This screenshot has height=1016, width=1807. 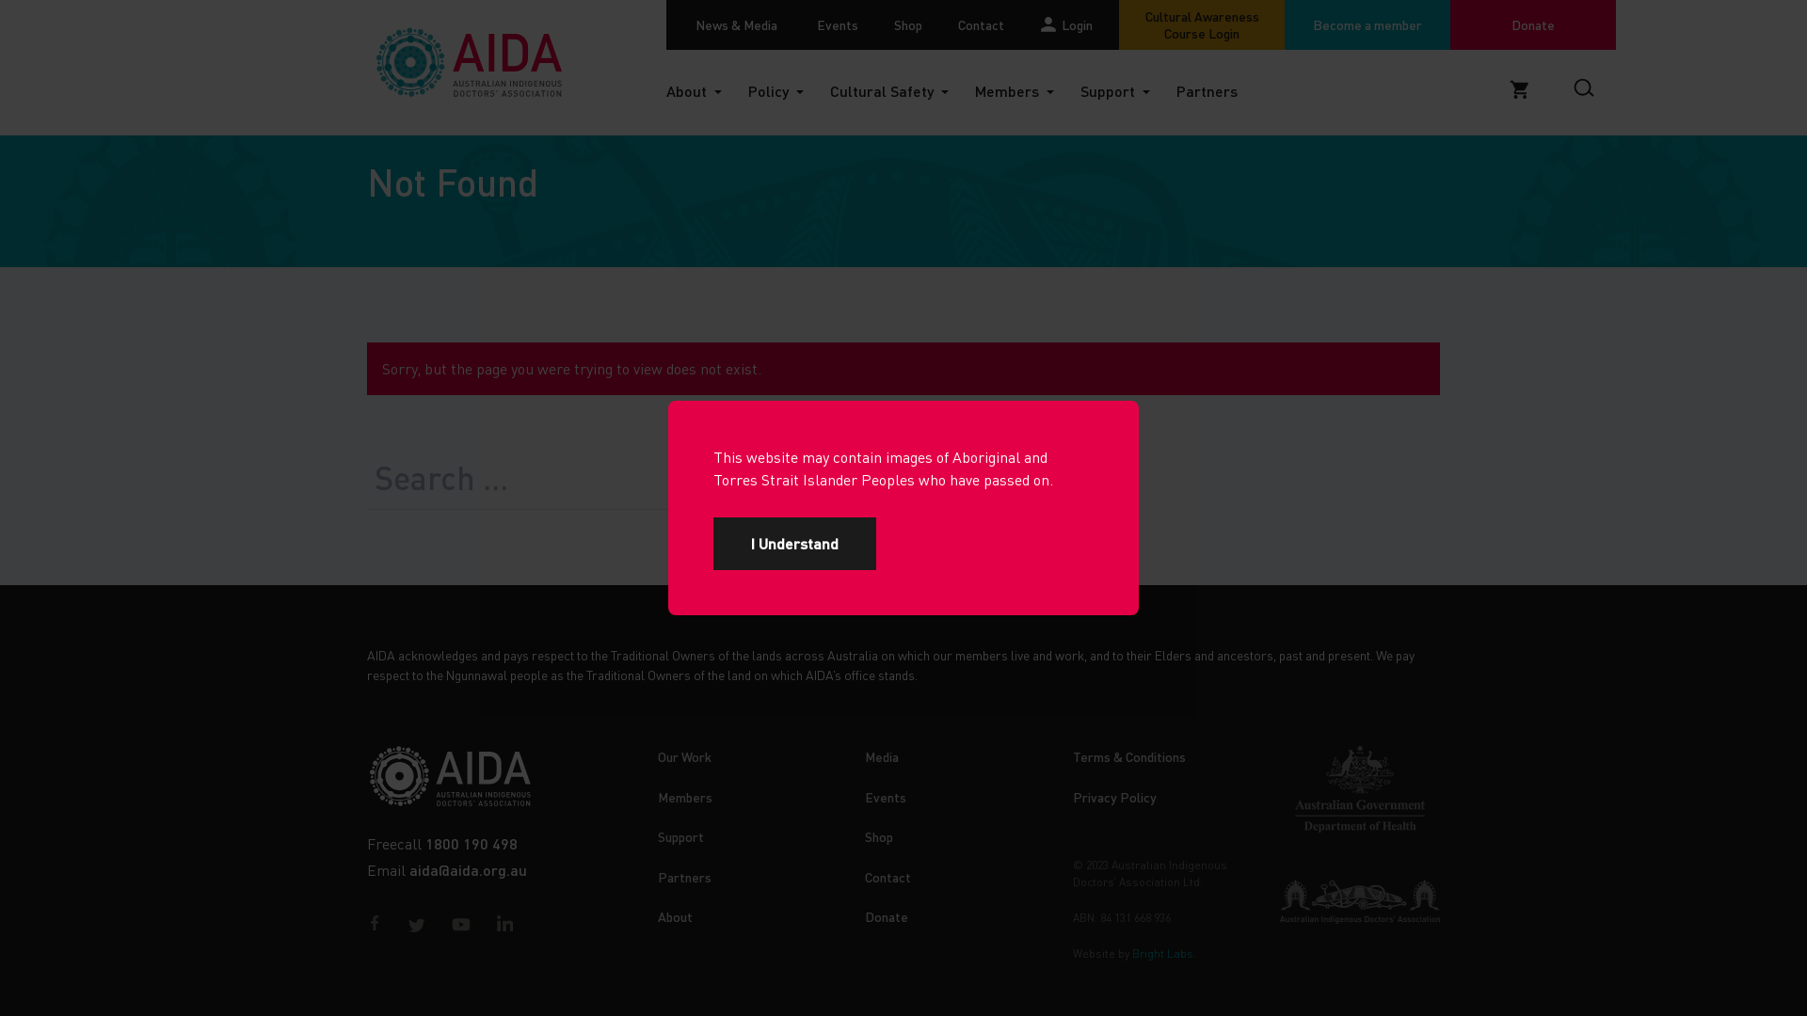 I want to click on About, so click(x=674, y=916).